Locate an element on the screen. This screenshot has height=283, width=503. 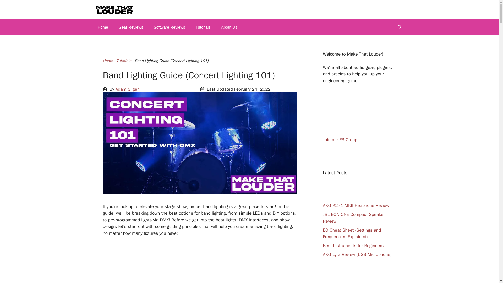
AKG K271 MKII Heaphone Review is located at coordinates (356, 205).